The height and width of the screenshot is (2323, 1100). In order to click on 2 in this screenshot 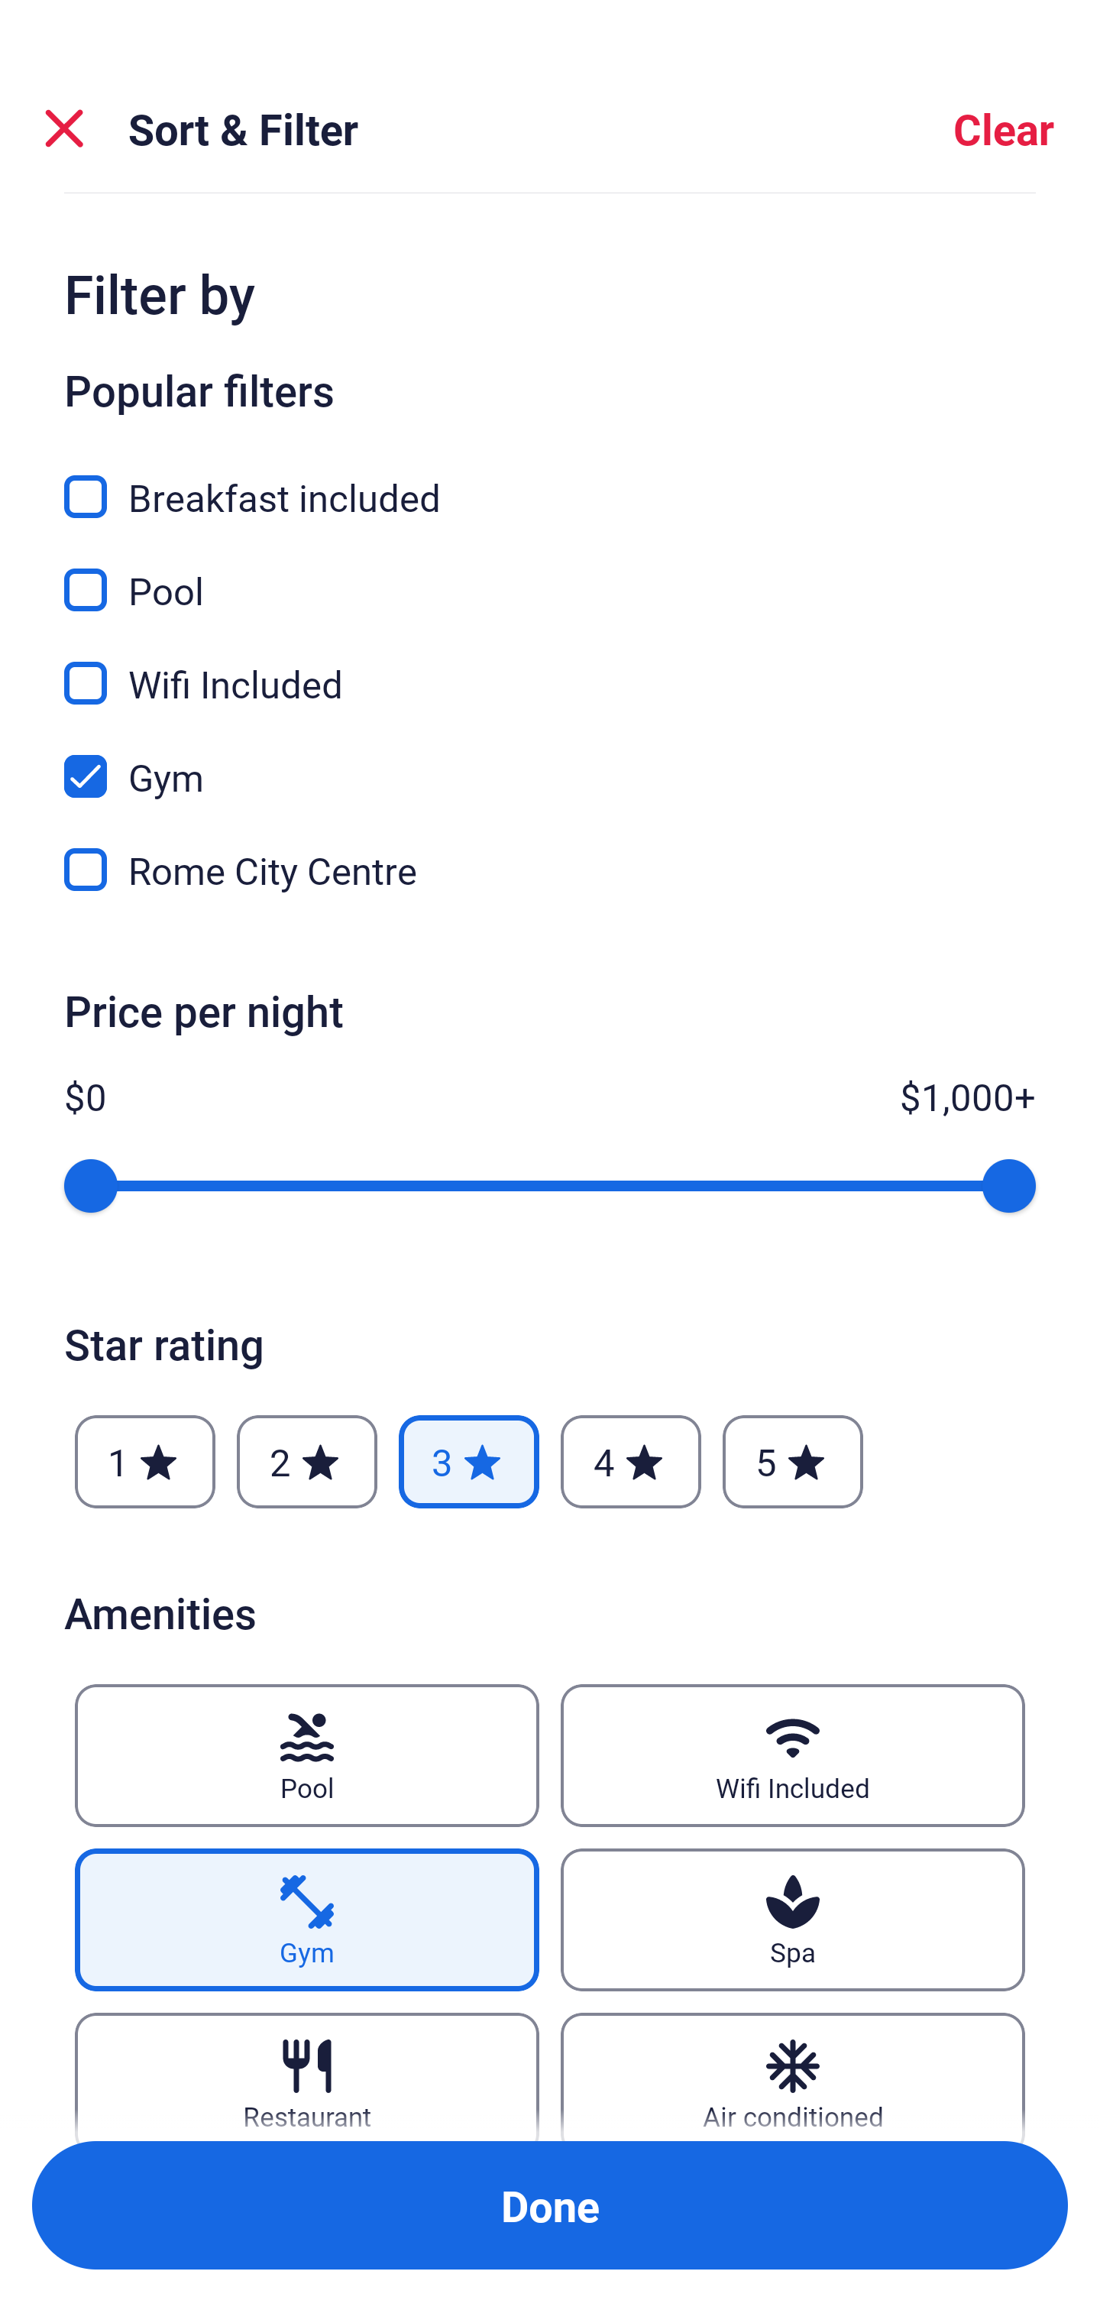, I will do `click(306, 1463)`.